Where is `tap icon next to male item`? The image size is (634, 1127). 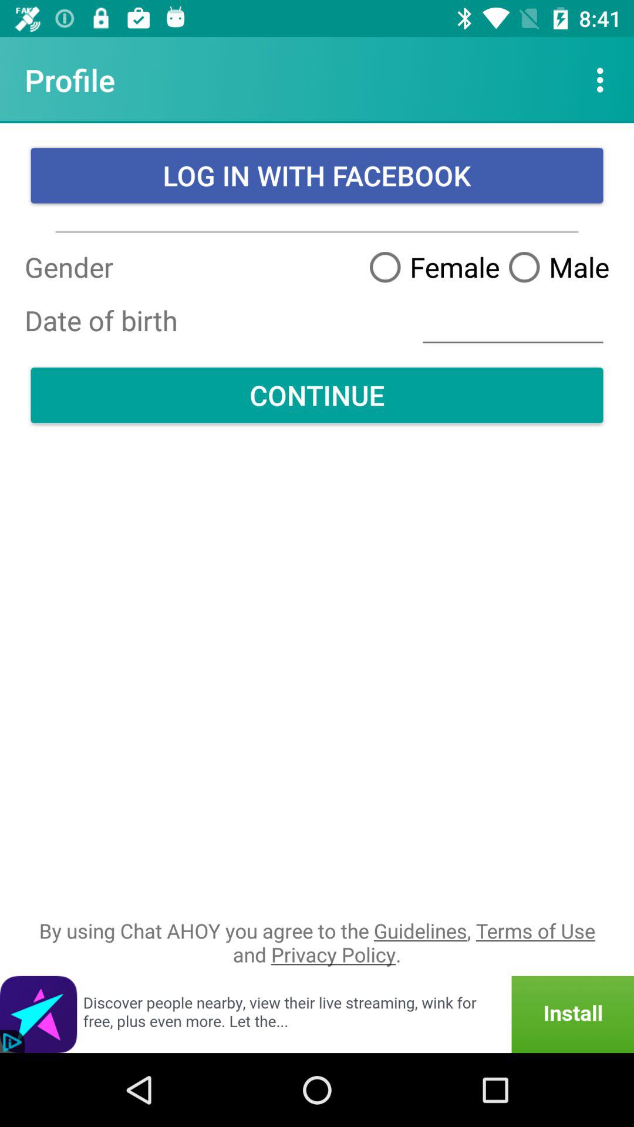 tap icon next to male item is located at coordinates (430, 266).